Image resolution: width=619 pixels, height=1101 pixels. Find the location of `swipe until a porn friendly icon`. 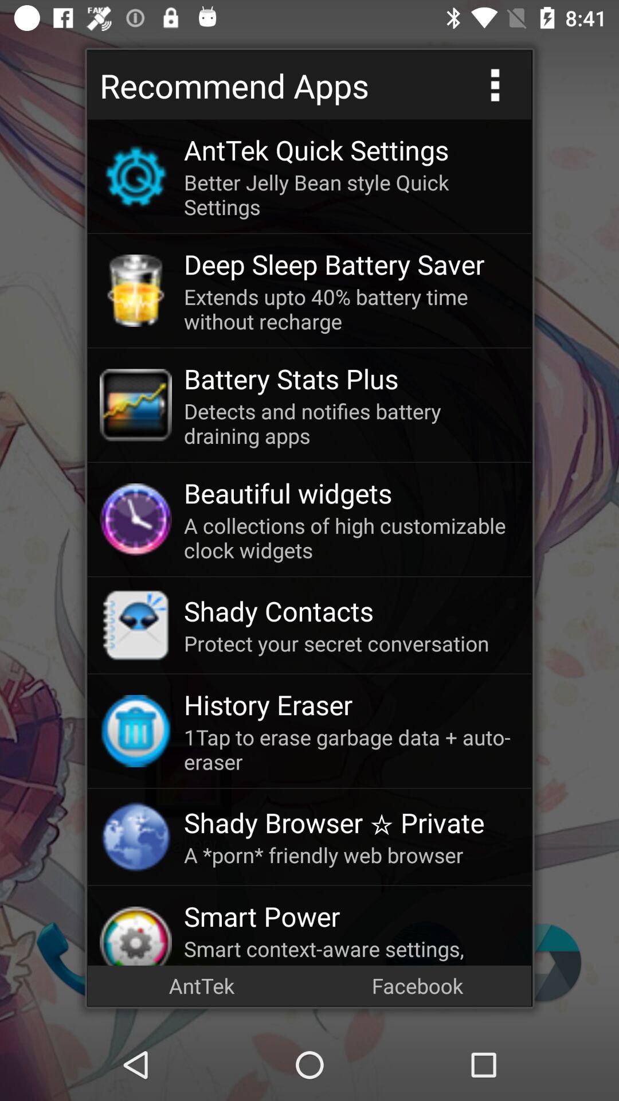

swipe until a porn friendly icon is located at coordinates (351, 854).